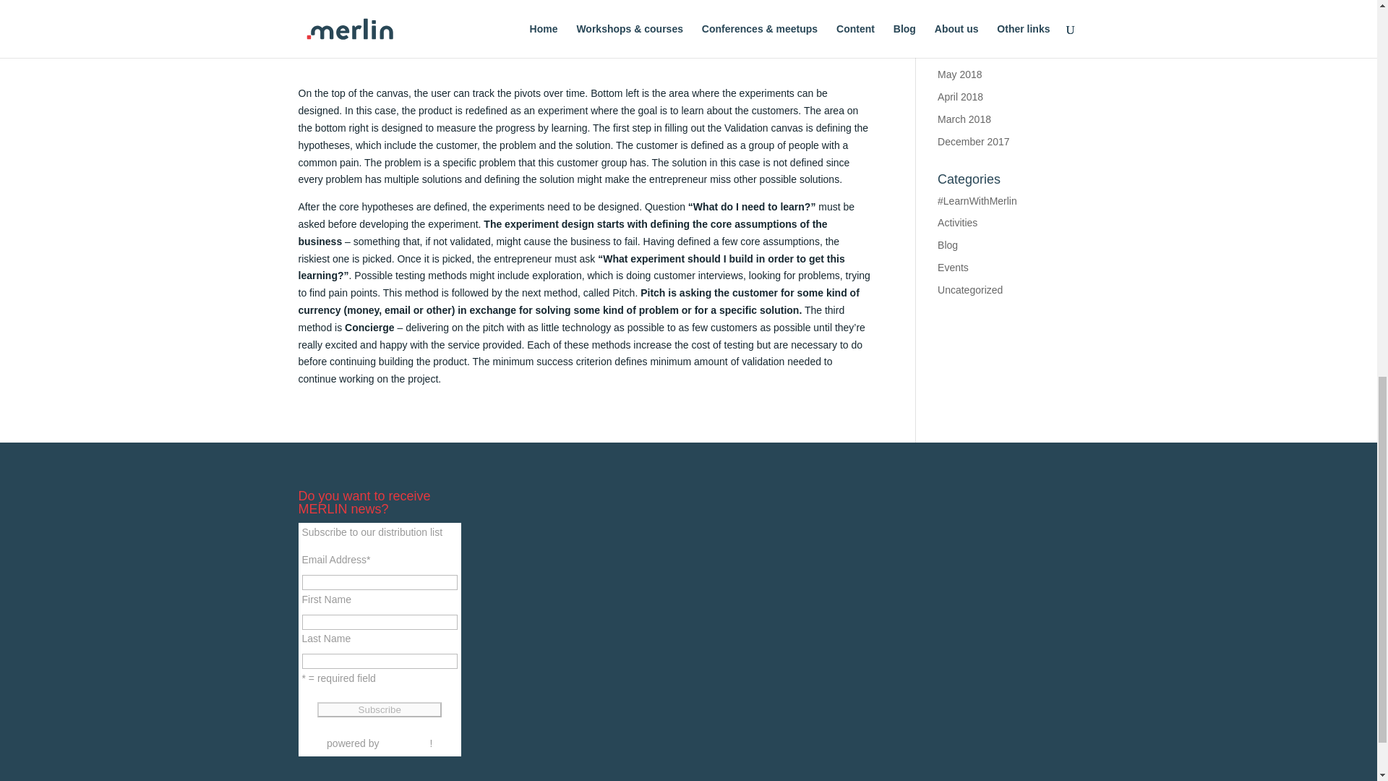 The image size is (1388, 781). I want to click on September 2018, so click(975, 8).